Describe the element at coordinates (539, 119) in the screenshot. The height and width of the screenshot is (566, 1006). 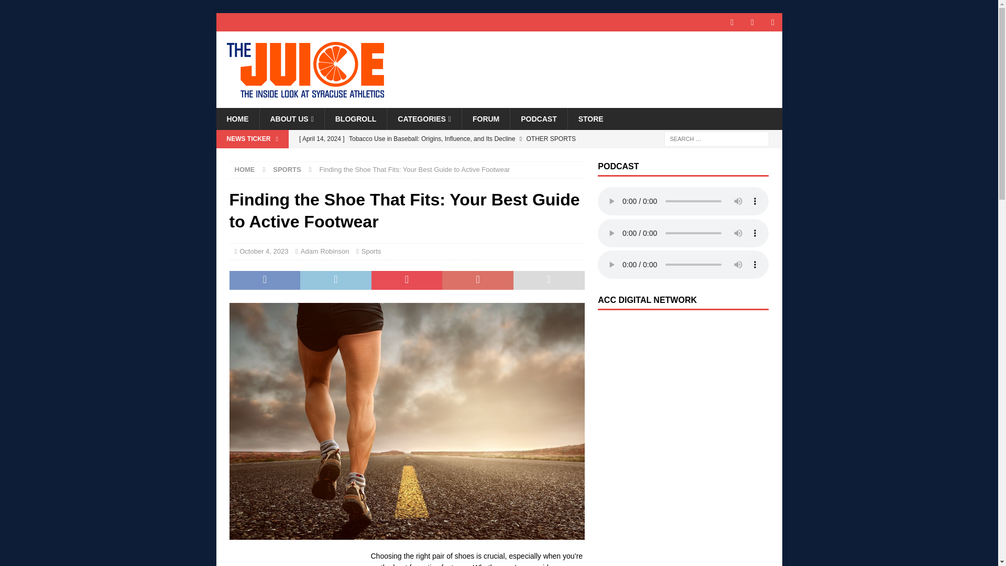
I see `PODCAST` at that location.